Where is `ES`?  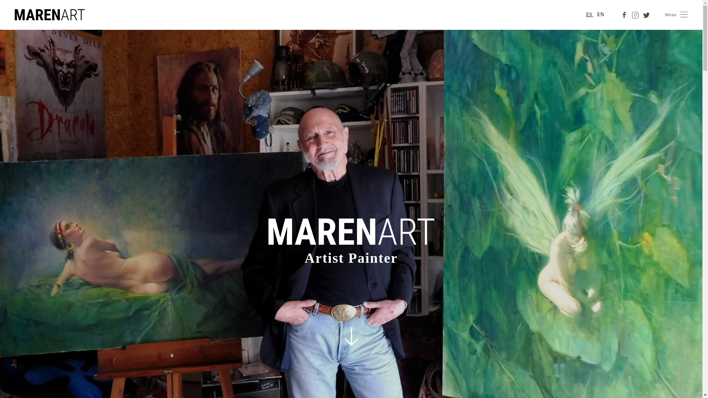
ES is located at coordinates (589, 15).